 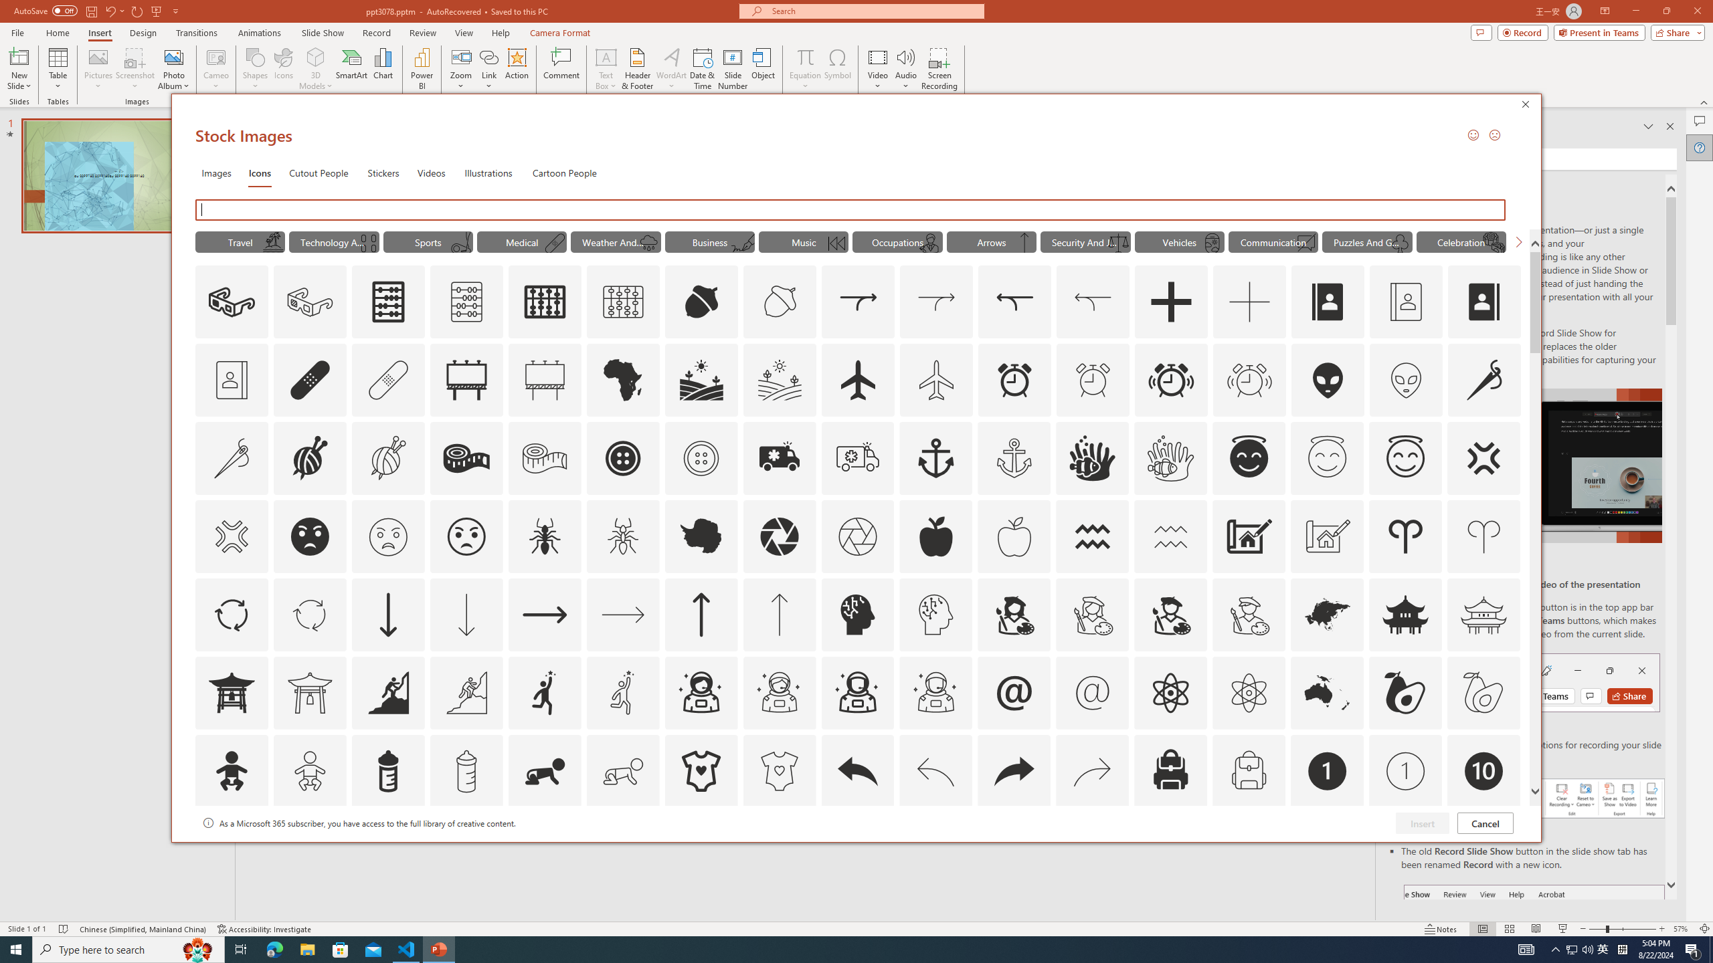 What do you see at coordinates (1328, 302) in the screenshot?
I see `AutomationID: Icons_AddressBook_LTR` at bounding box center [1328, 302].